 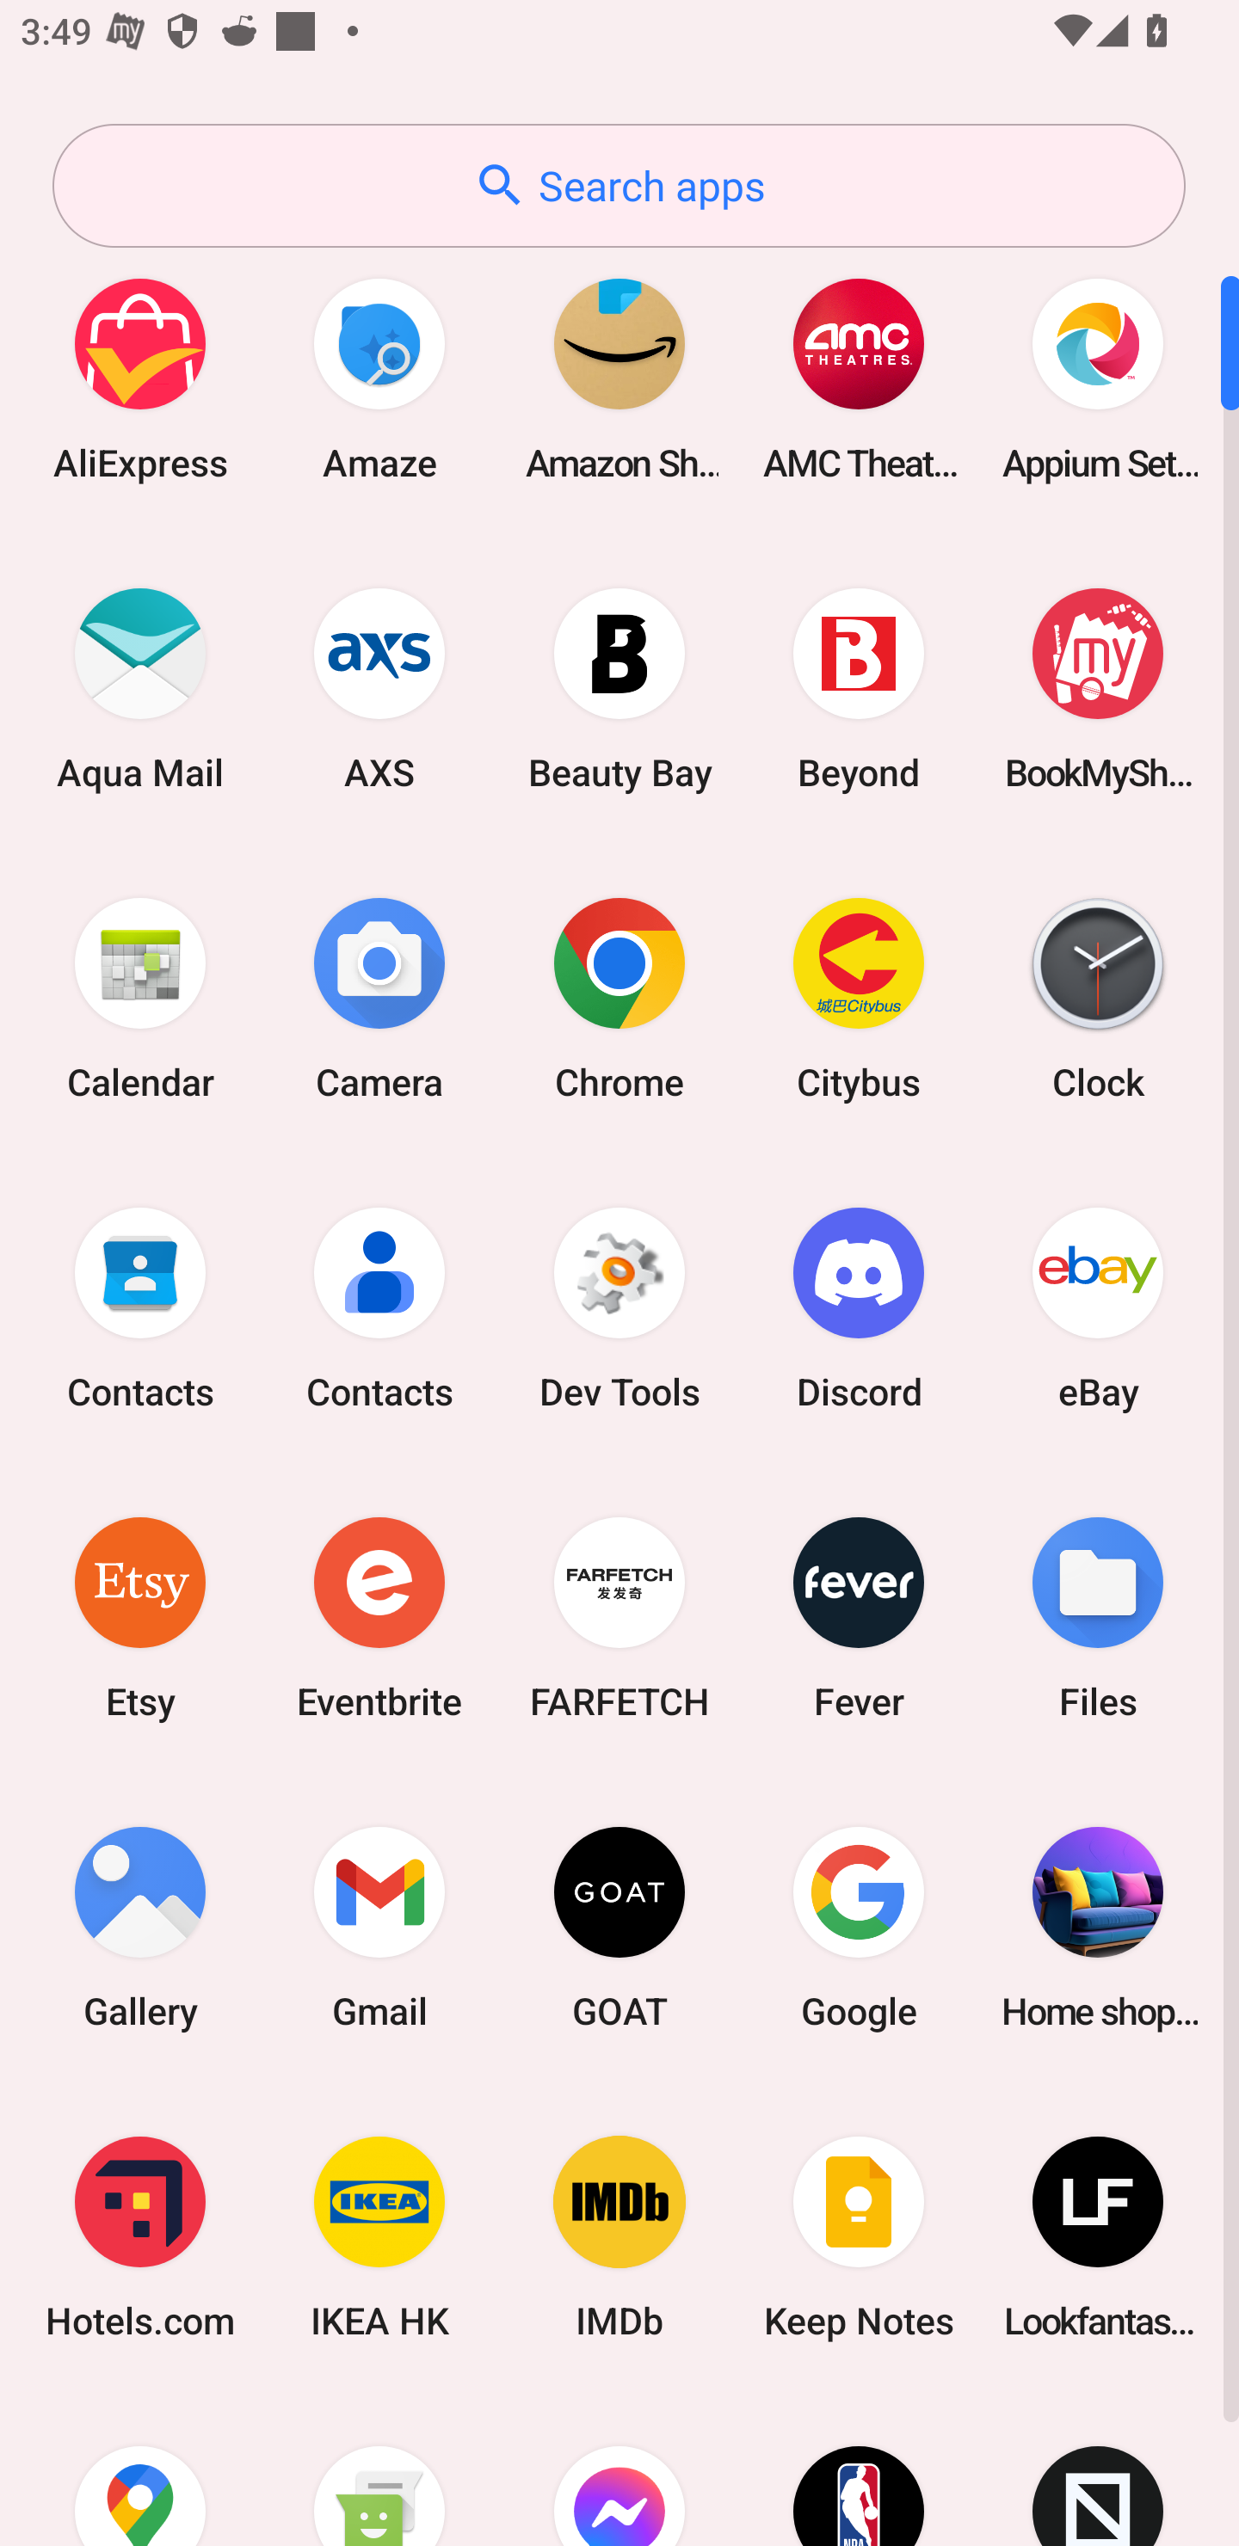 I want to click on Fever, so click(x=859, y=1617).